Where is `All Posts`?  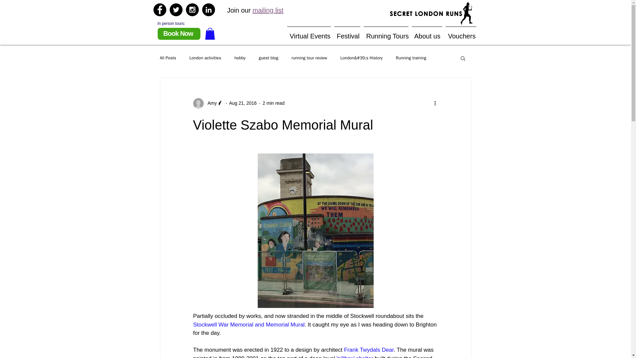 All Posts is located at coordinates (168, 58).